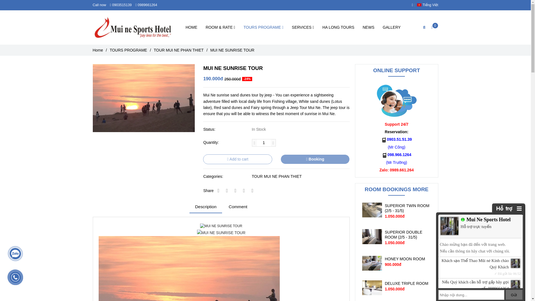  What do you see at coordinates (338, 27) in the screenshot?
I see `HA LONG TOURS` at bounding box center [338, 27].